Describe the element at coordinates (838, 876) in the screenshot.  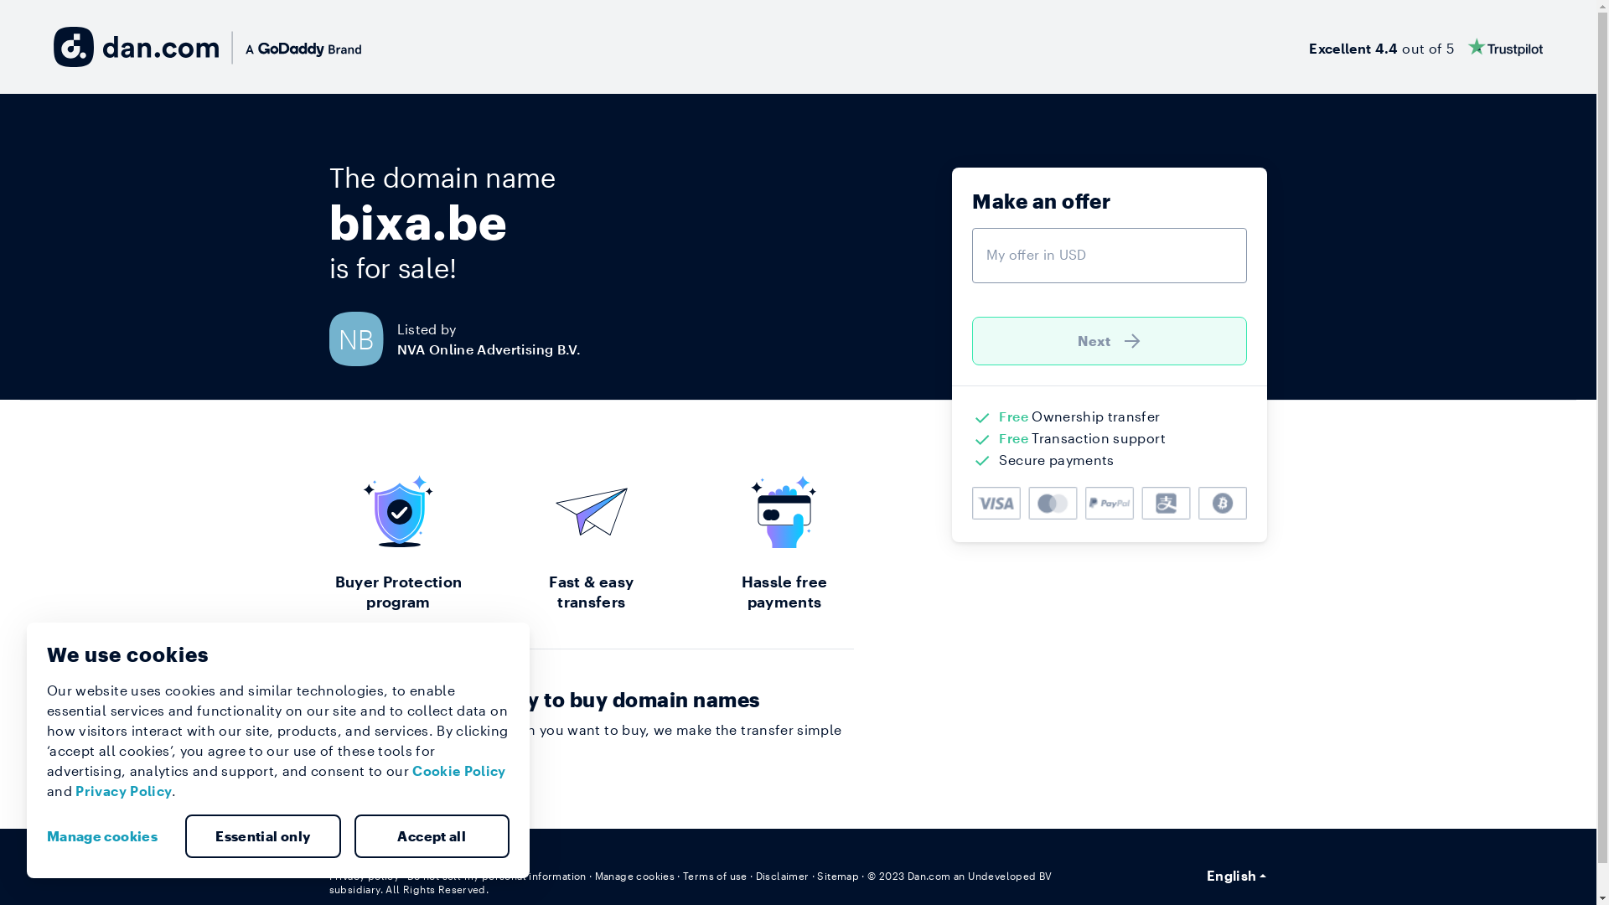
I see `Sitemap` at that location.